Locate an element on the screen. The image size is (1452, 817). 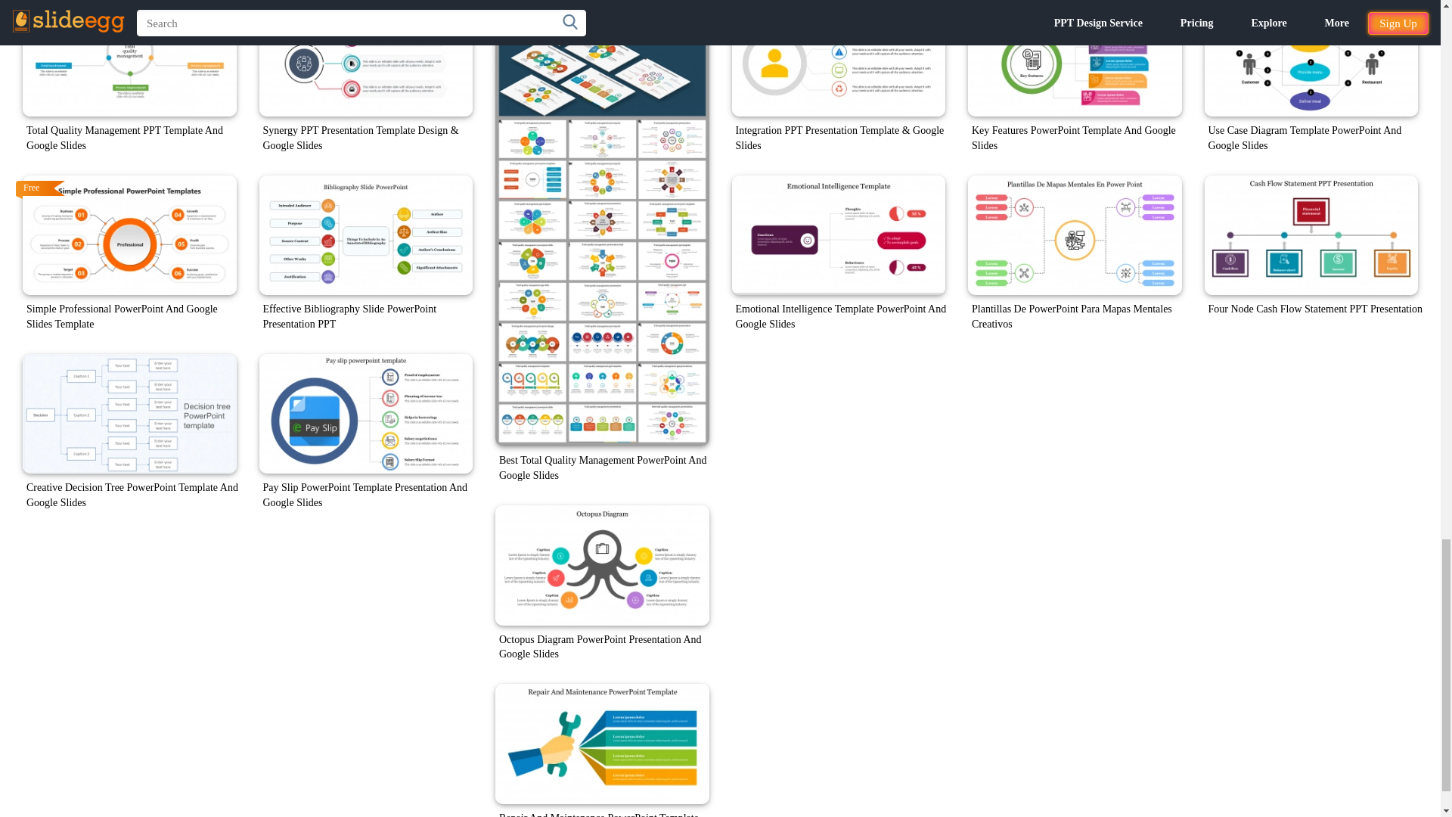
Pay Slip PowerPoint Template Presentation and Google Slides is located at coordinates (365, 414).